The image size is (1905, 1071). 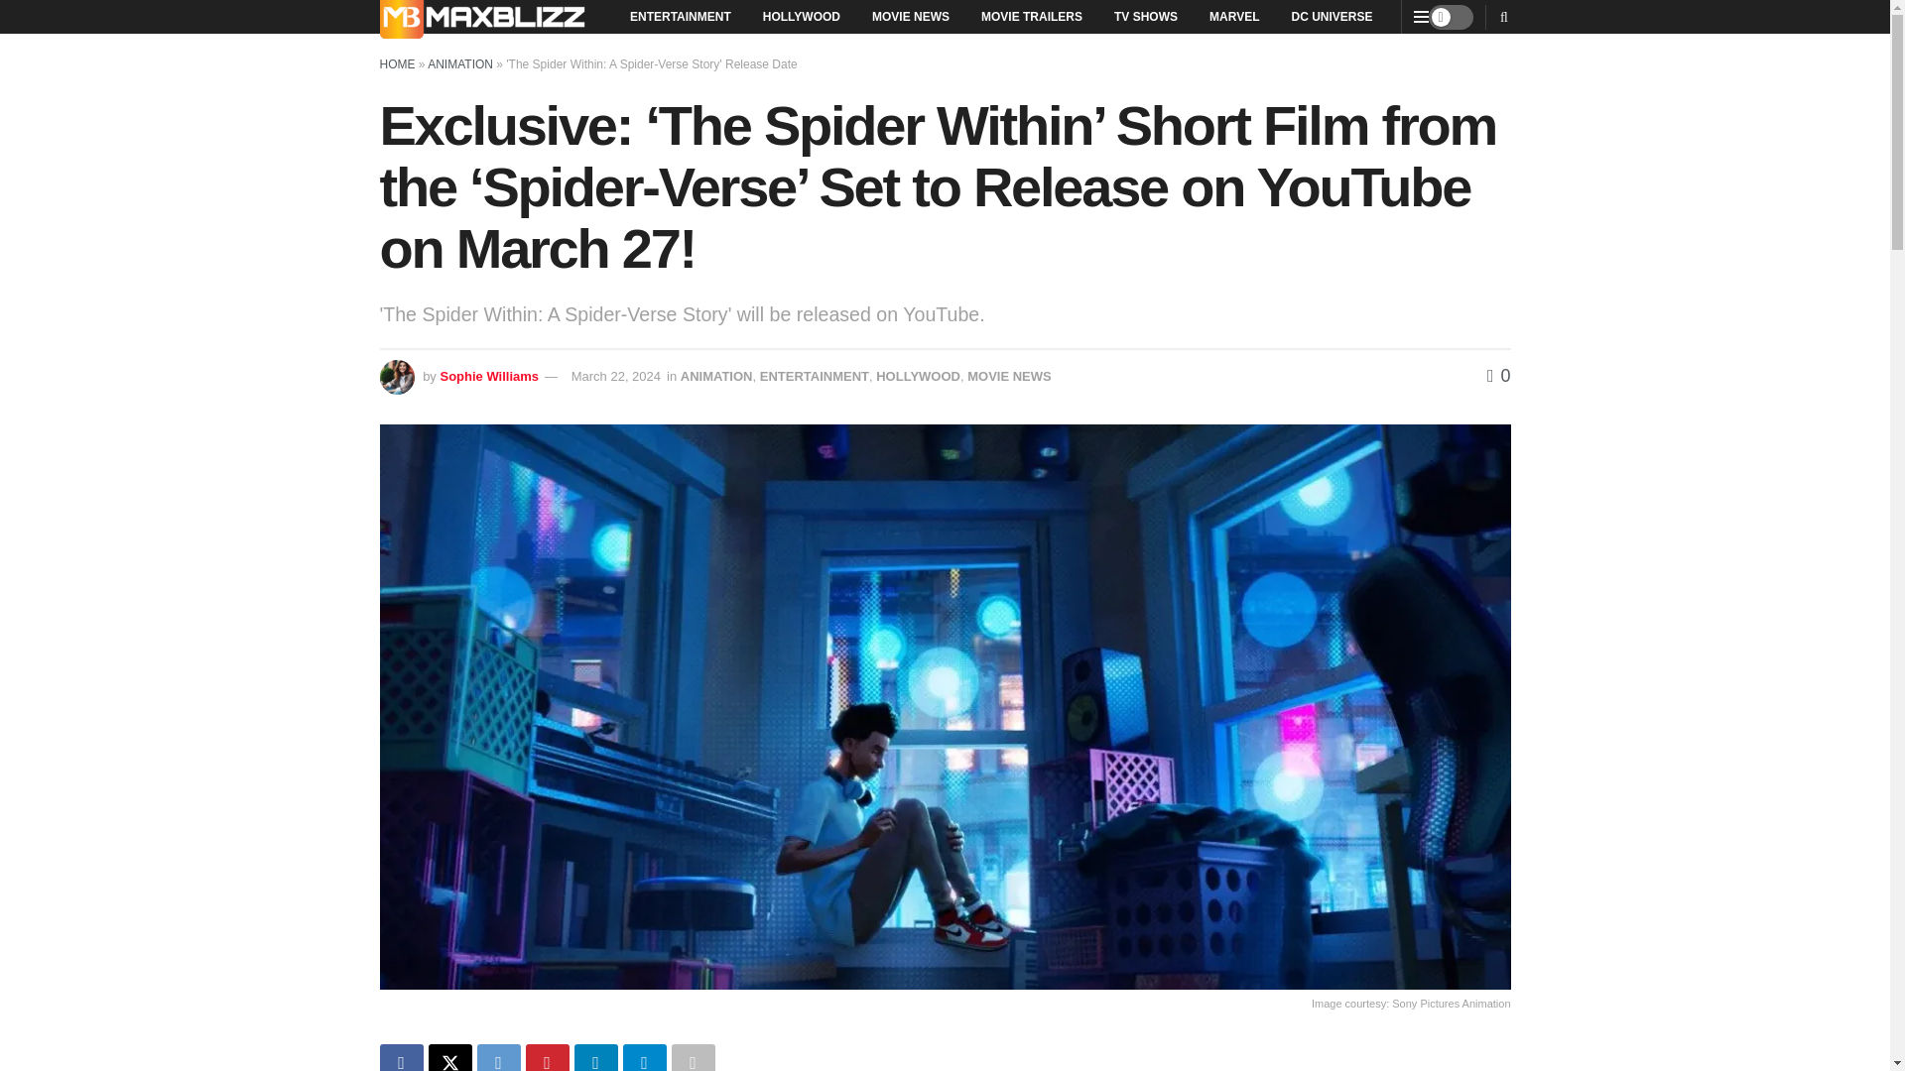 I want to click on DC UNIVERSE, so click(x=1332, y=16).